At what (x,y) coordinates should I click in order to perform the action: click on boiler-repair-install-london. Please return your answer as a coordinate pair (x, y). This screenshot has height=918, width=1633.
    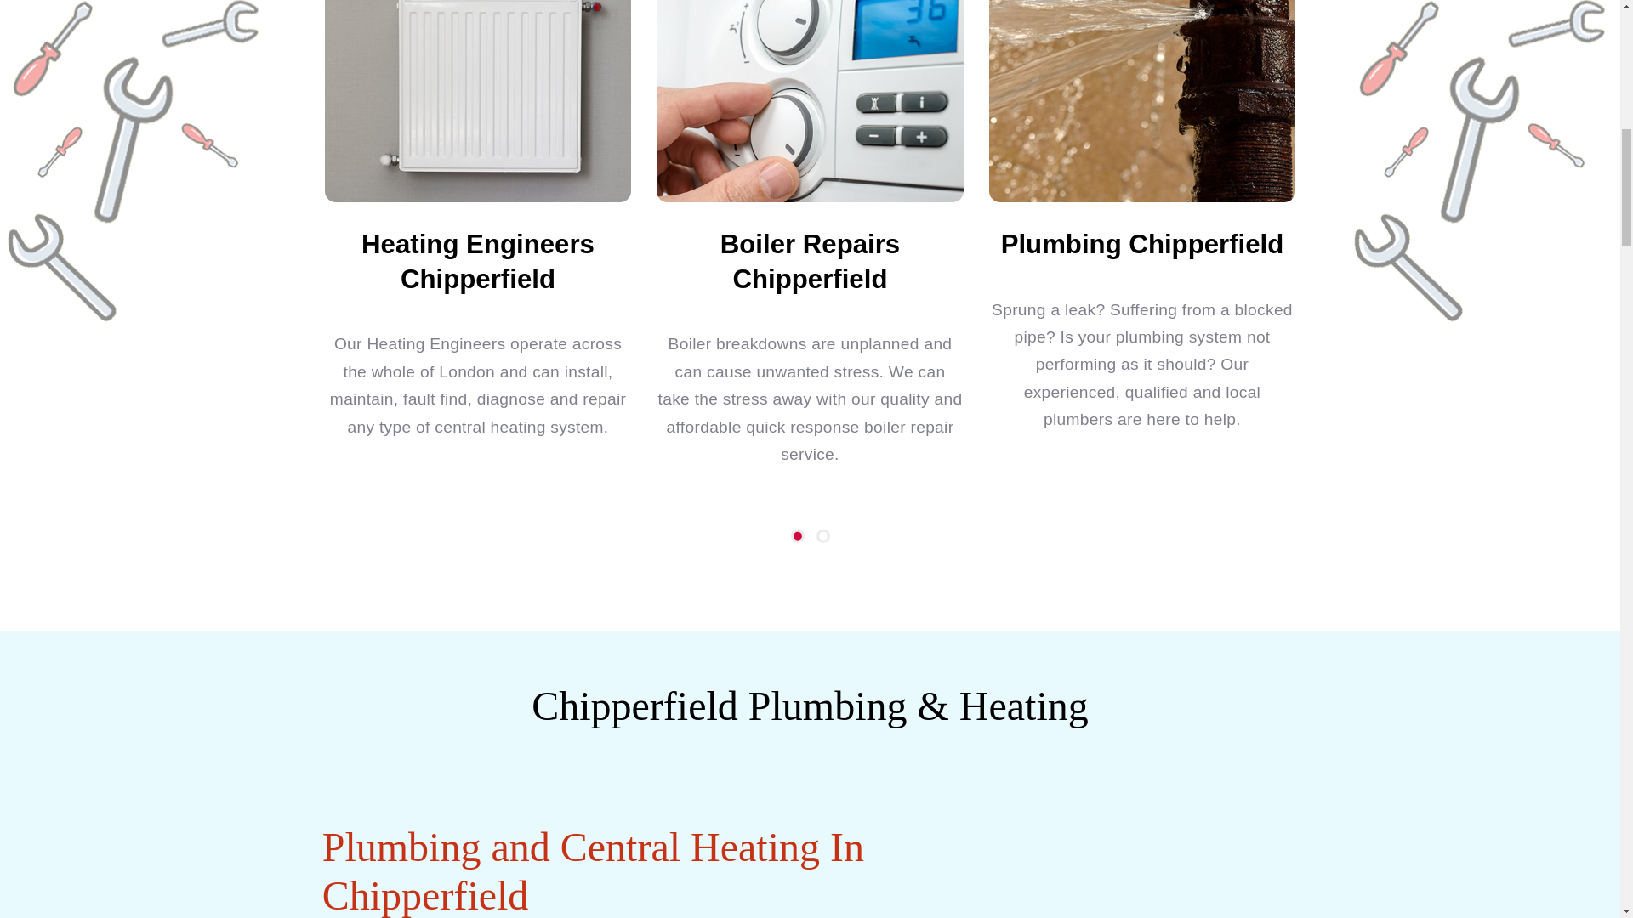
    Looking at the image, I should click on (810, 100).